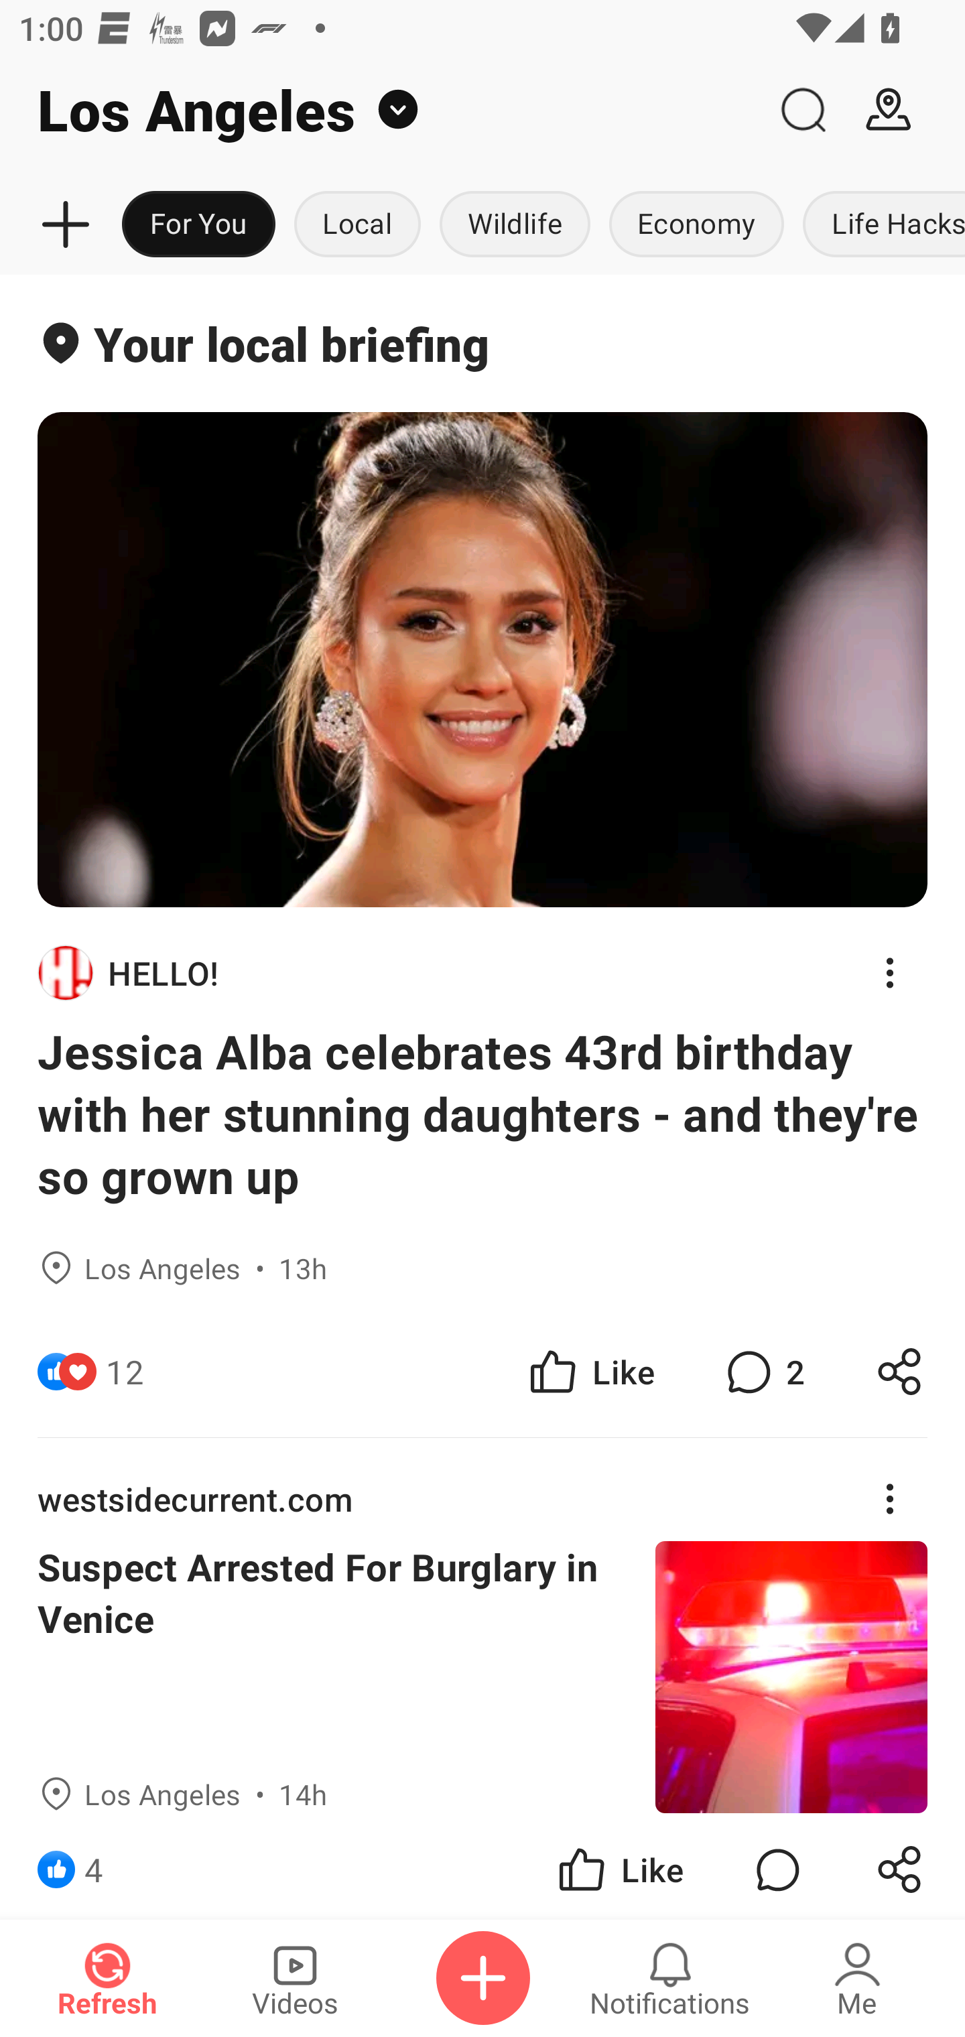 The width and height of the screenshot is (965, 2037). I want to click on Local, so click(357, 225).